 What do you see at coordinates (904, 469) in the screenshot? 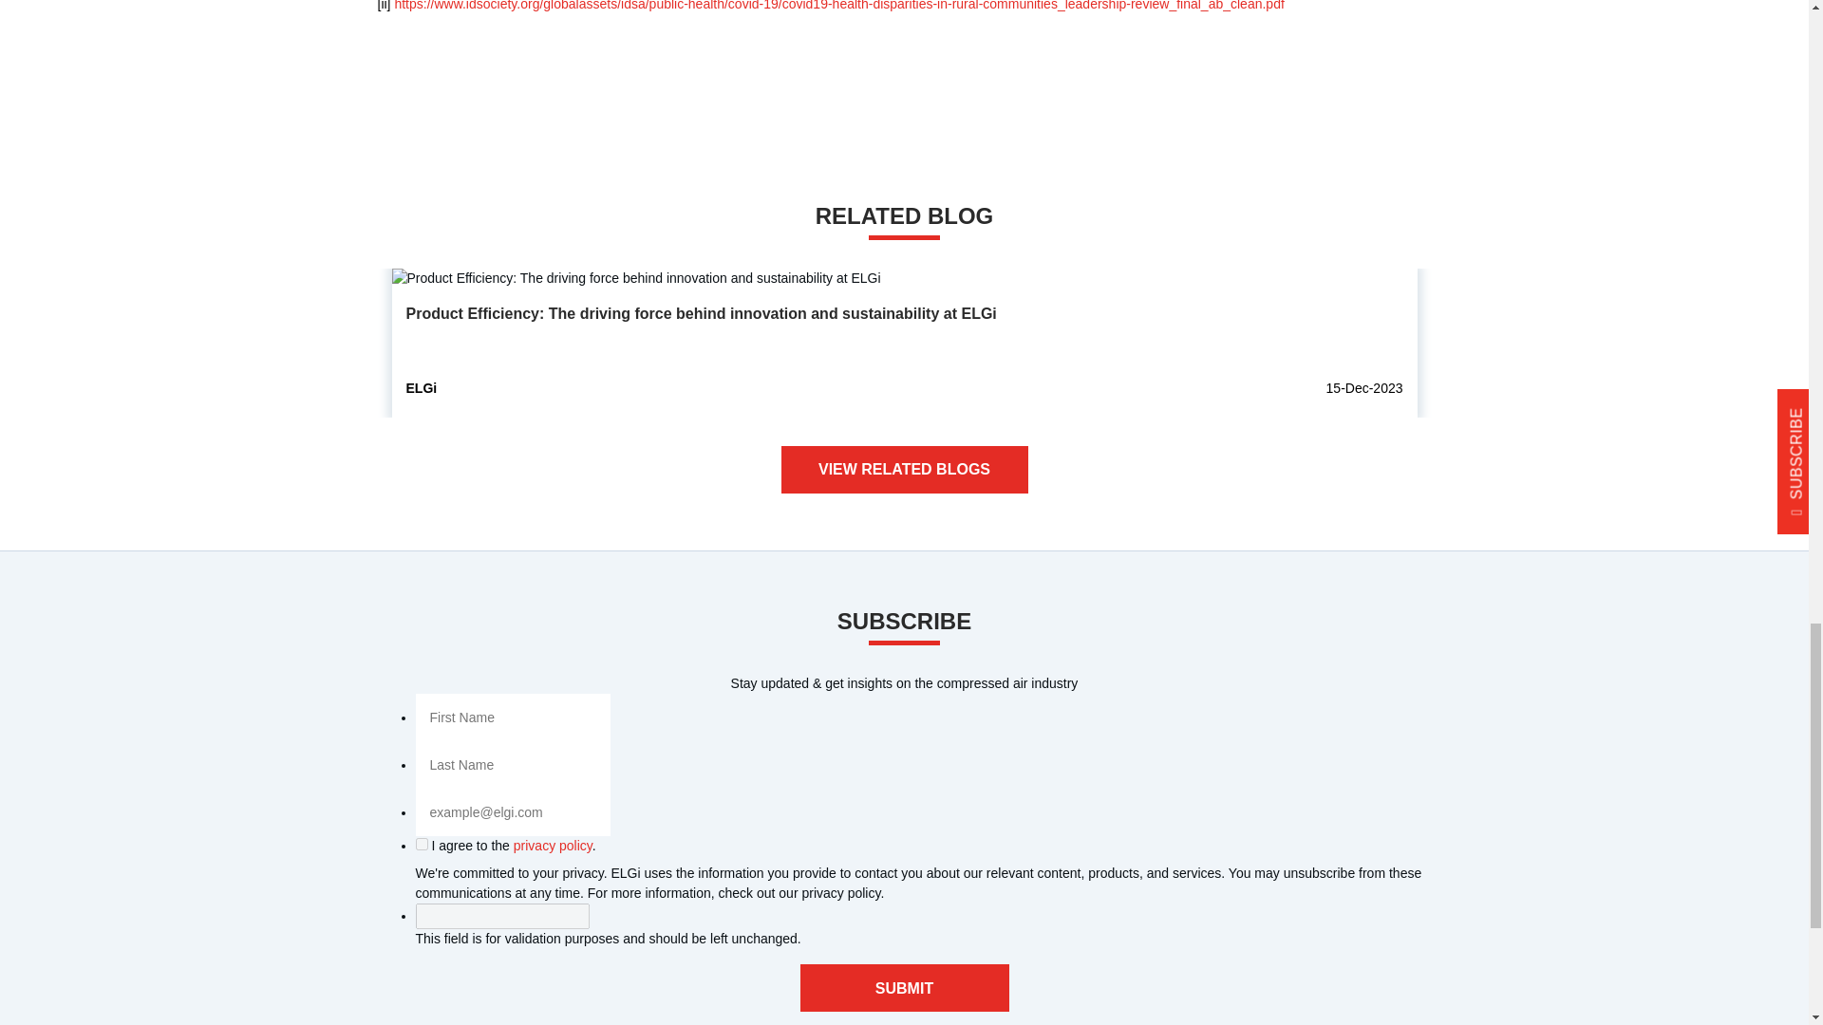
I see `VIEW RELATED BLOGS` at bounding box center [904, 469].